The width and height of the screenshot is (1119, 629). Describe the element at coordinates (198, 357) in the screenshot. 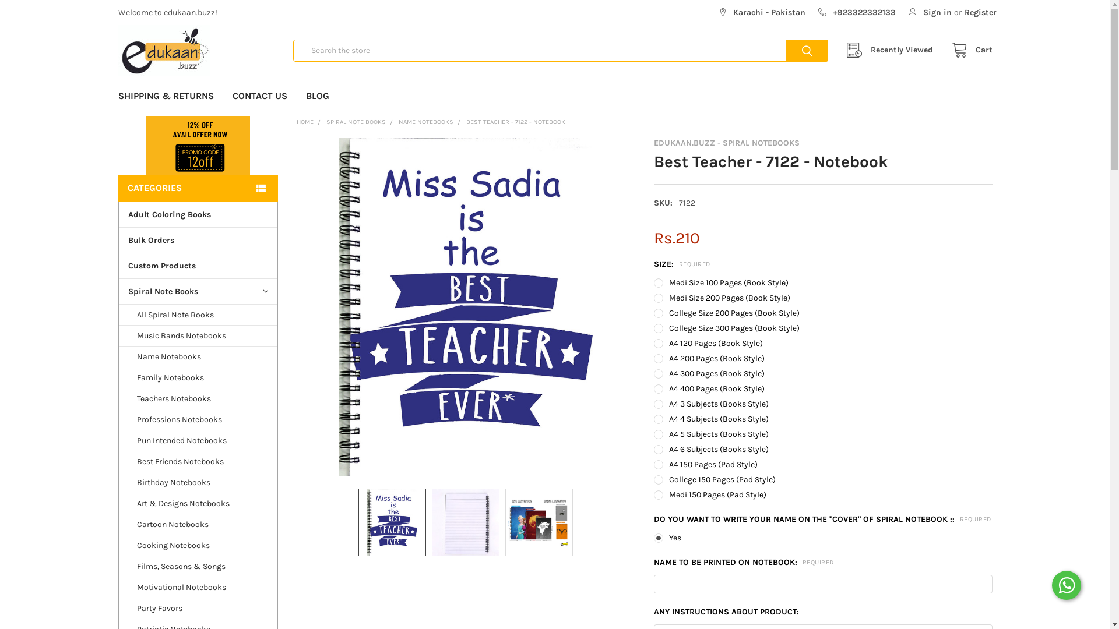

I see `Name Notebooks` at that location.